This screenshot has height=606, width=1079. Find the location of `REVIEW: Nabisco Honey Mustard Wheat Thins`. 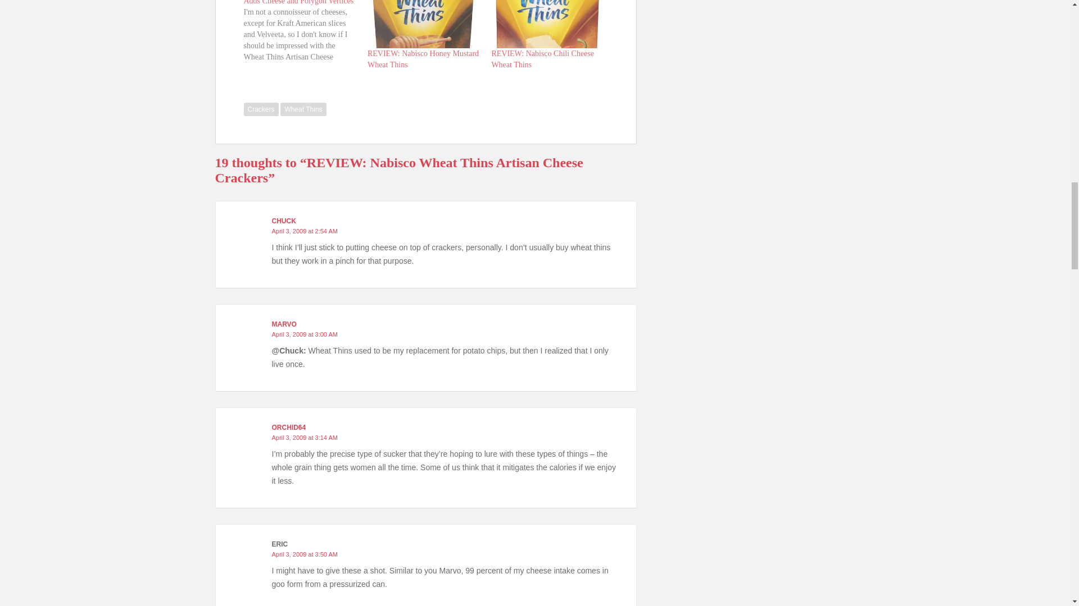

REVIEW: Nabisco Honey Mustard Wheat Thins is located at coordinates (423, 59).